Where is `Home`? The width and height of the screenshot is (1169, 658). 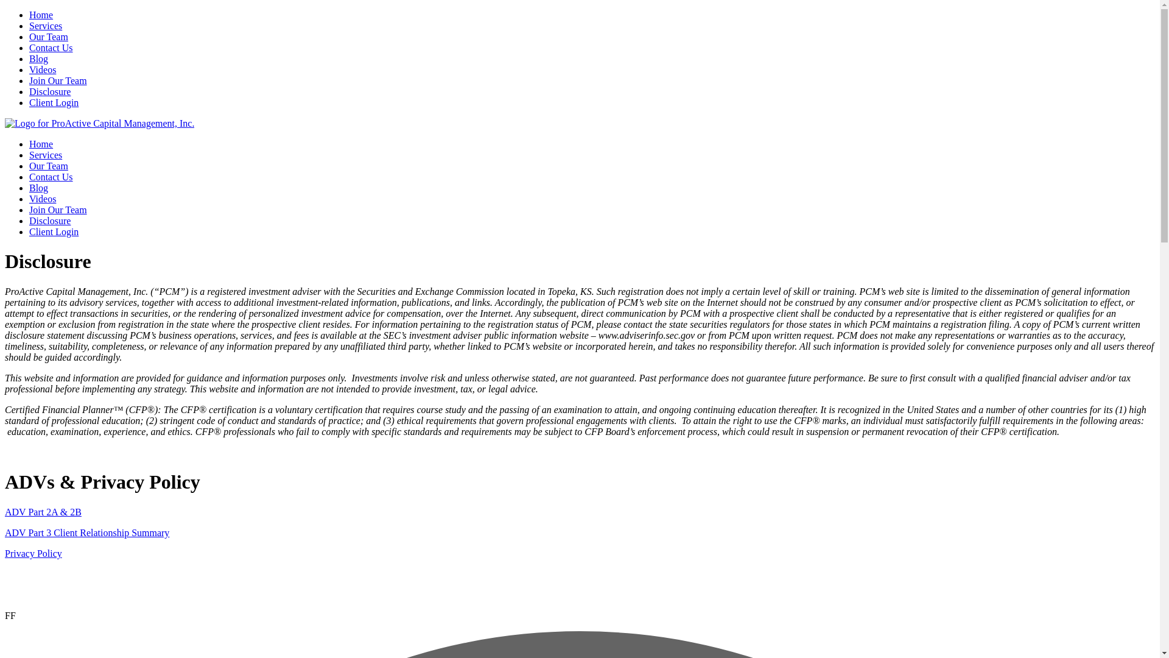
Home is located at coordinates (41, 15).